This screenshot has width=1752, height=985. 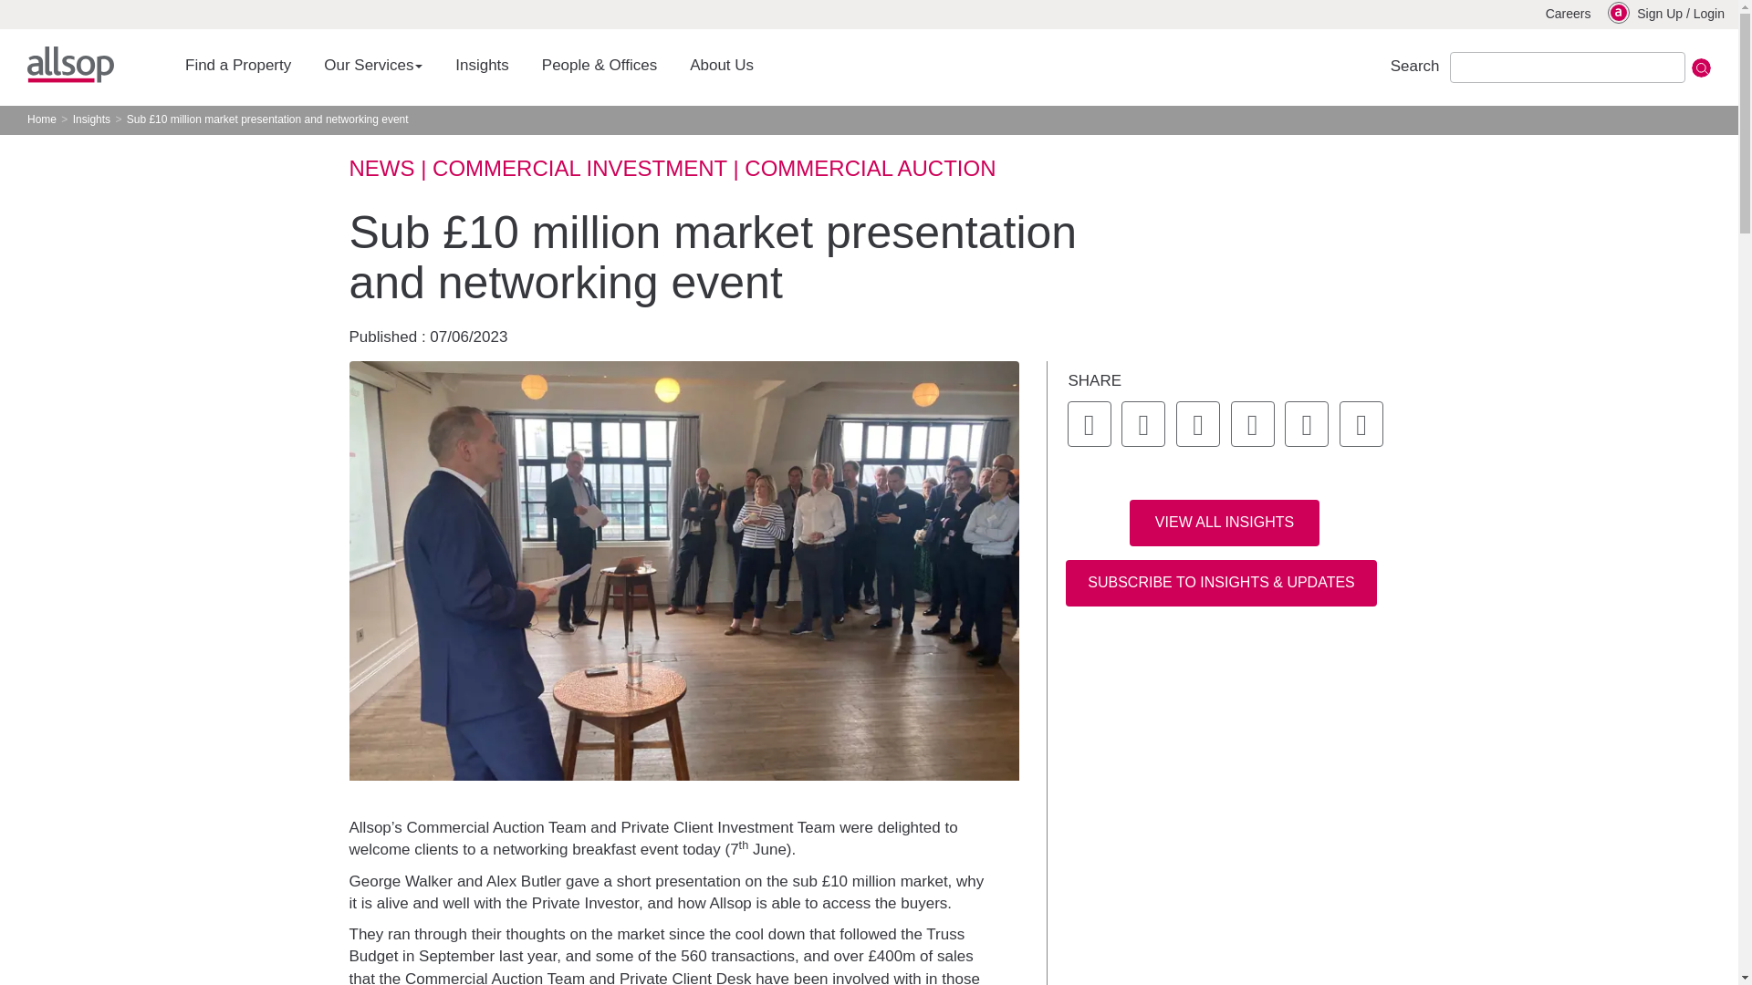 What do you see at coordinates (1659, 15) in the screenshot?
I see `Sign Up` at bounding box center [1659, 15].